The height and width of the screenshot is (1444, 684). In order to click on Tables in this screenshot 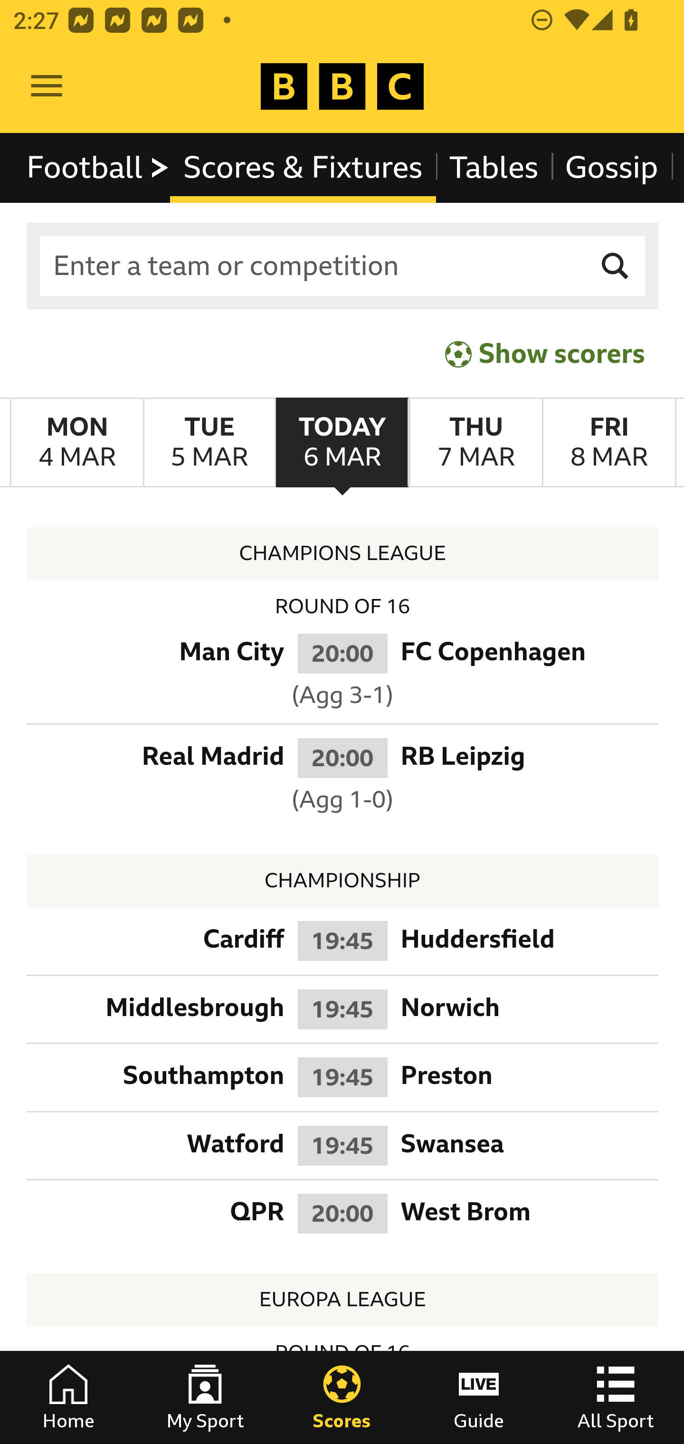, I will do `click(494, 167)`.